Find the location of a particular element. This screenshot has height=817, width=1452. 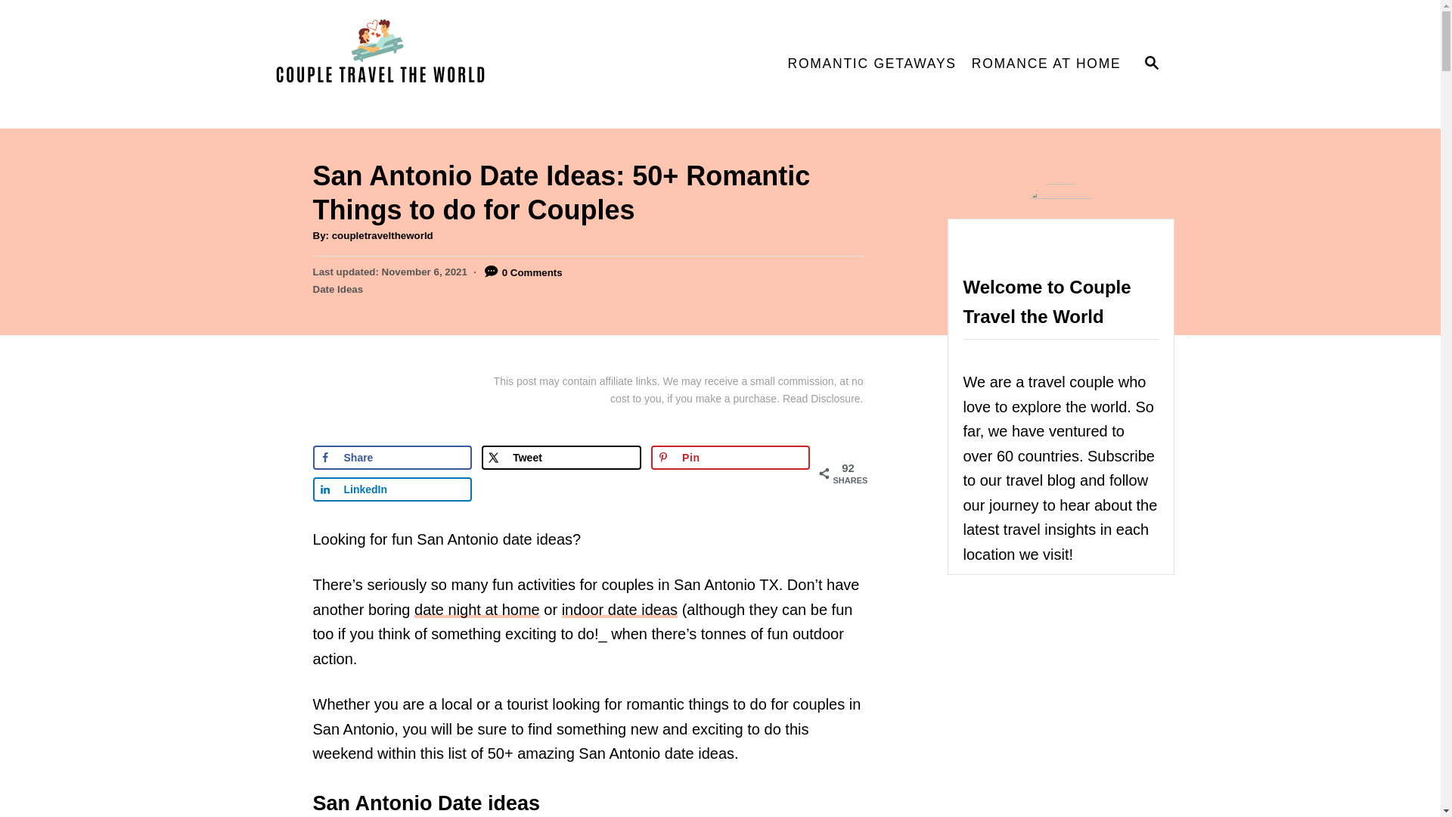

Date Ideas is located at coordinates (339, 289).